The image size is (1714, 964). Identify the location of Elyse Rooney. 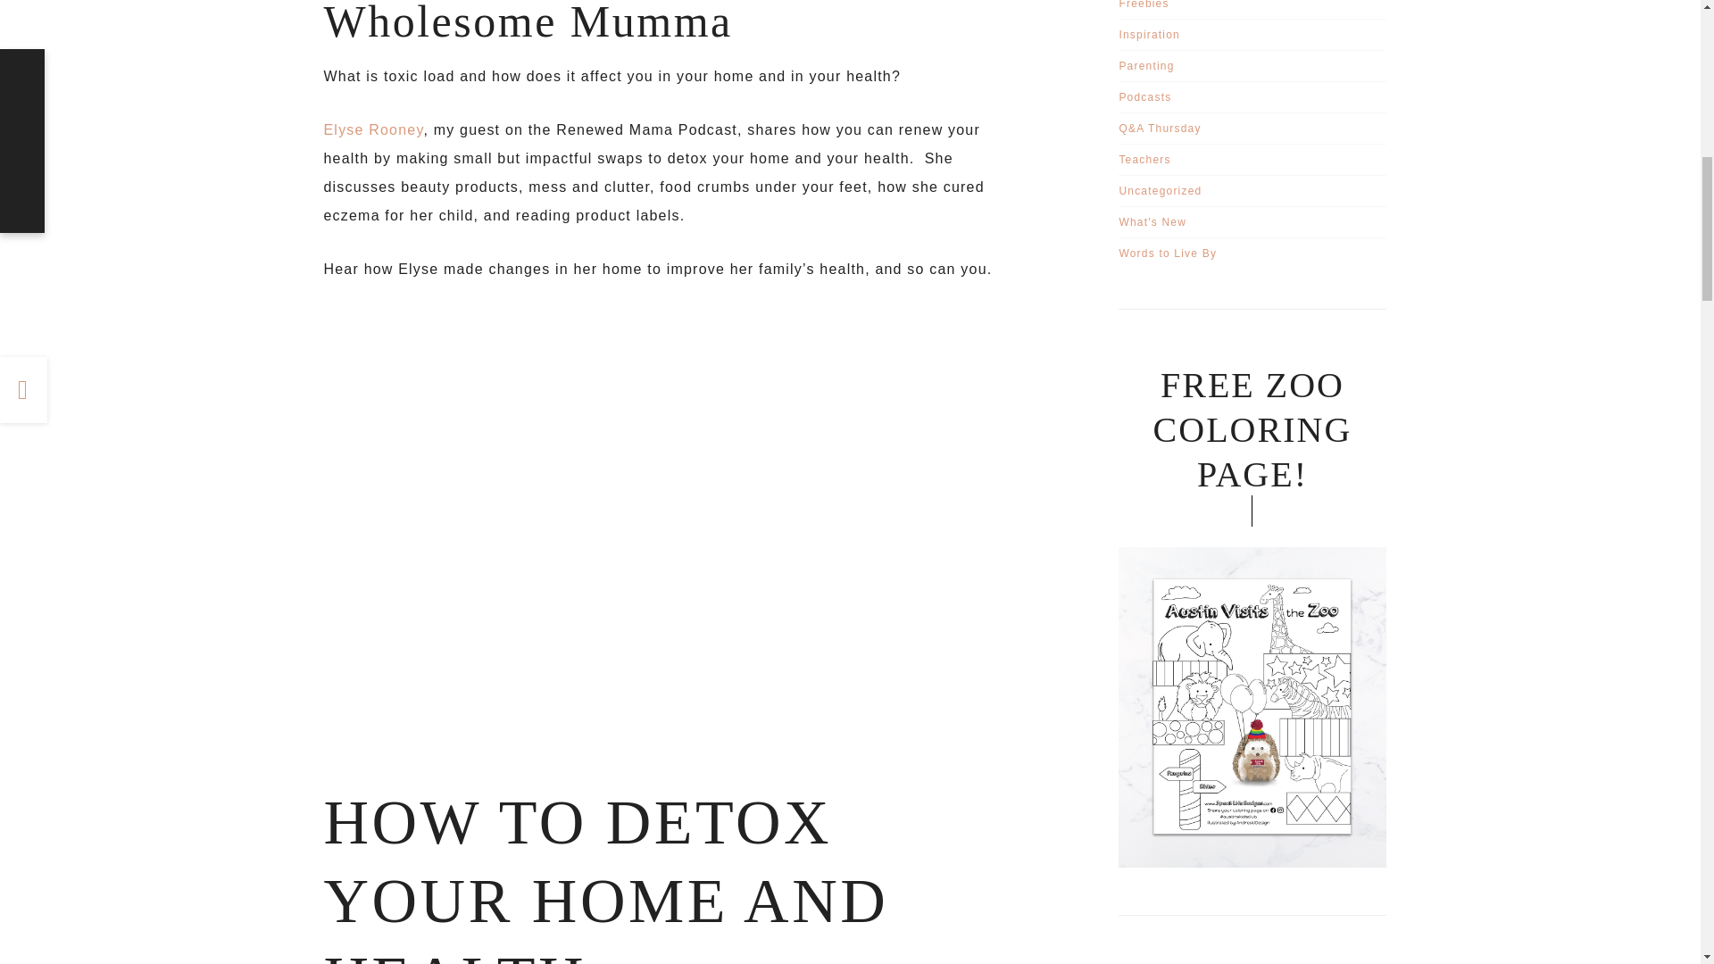
(373, 130).